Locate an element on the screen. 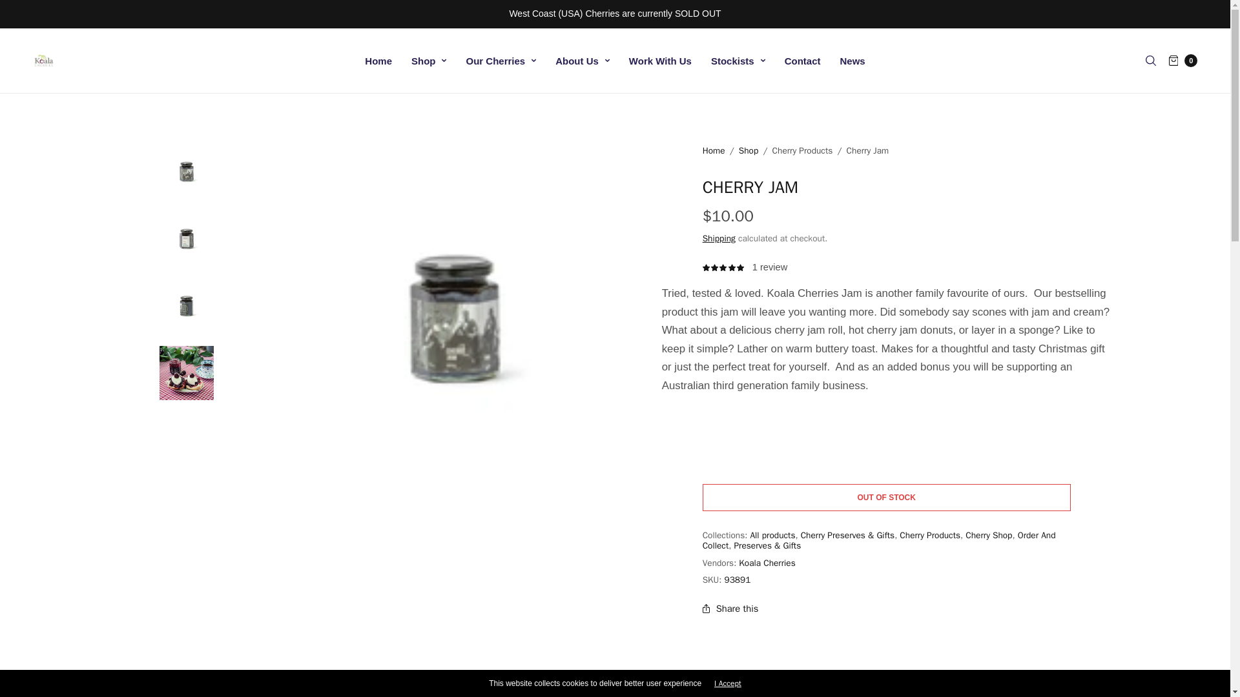 The image size is (1240, 697). Contact is located at coordinates (803, 61).